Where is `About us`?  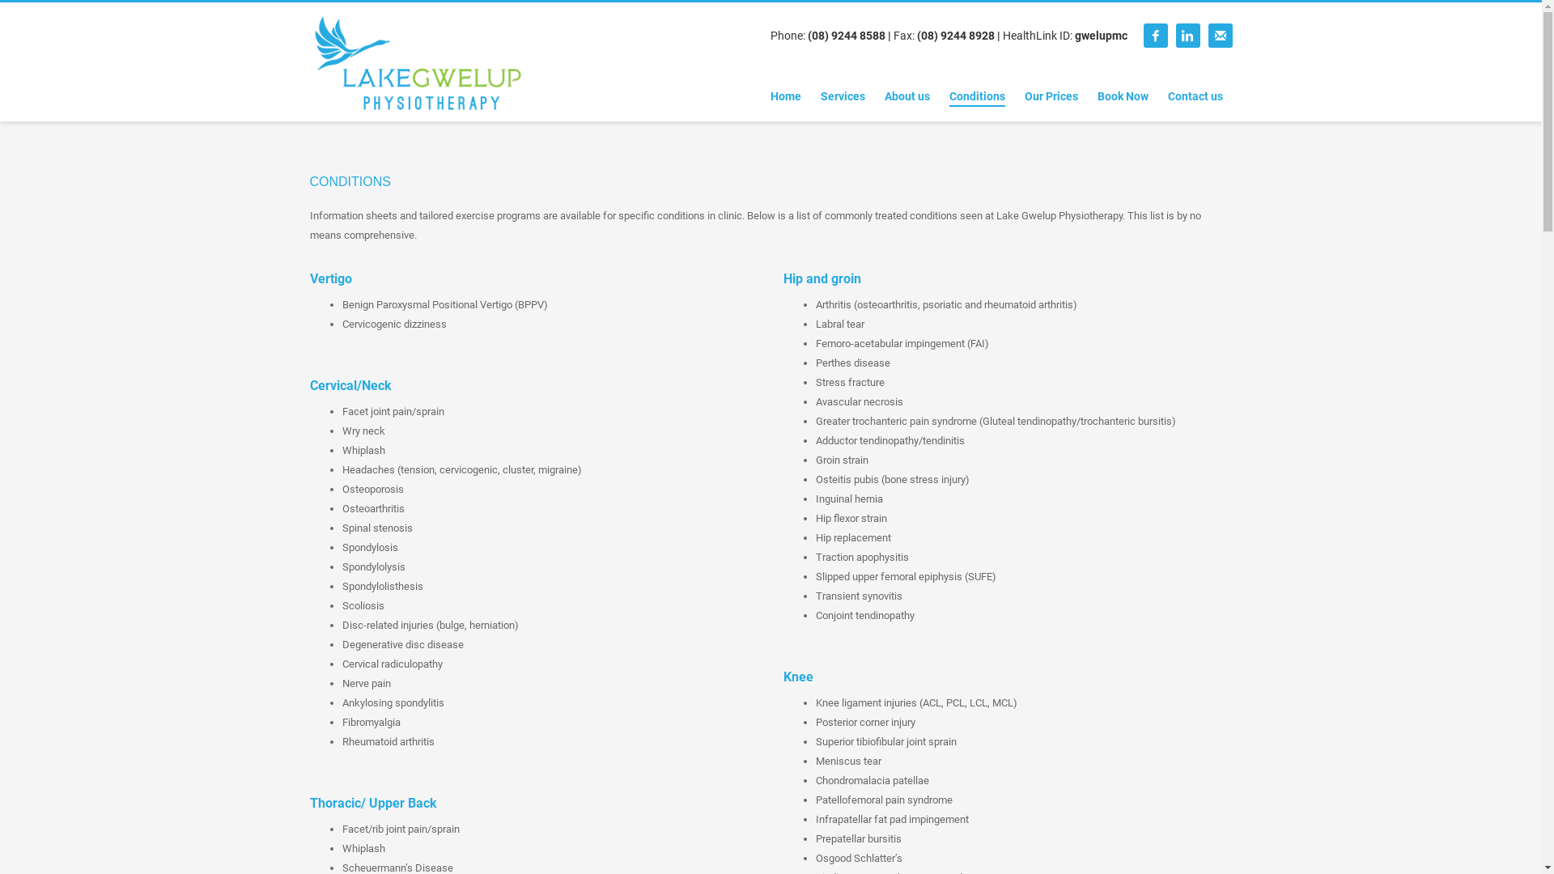 About us is located at coordinates (907, 96).